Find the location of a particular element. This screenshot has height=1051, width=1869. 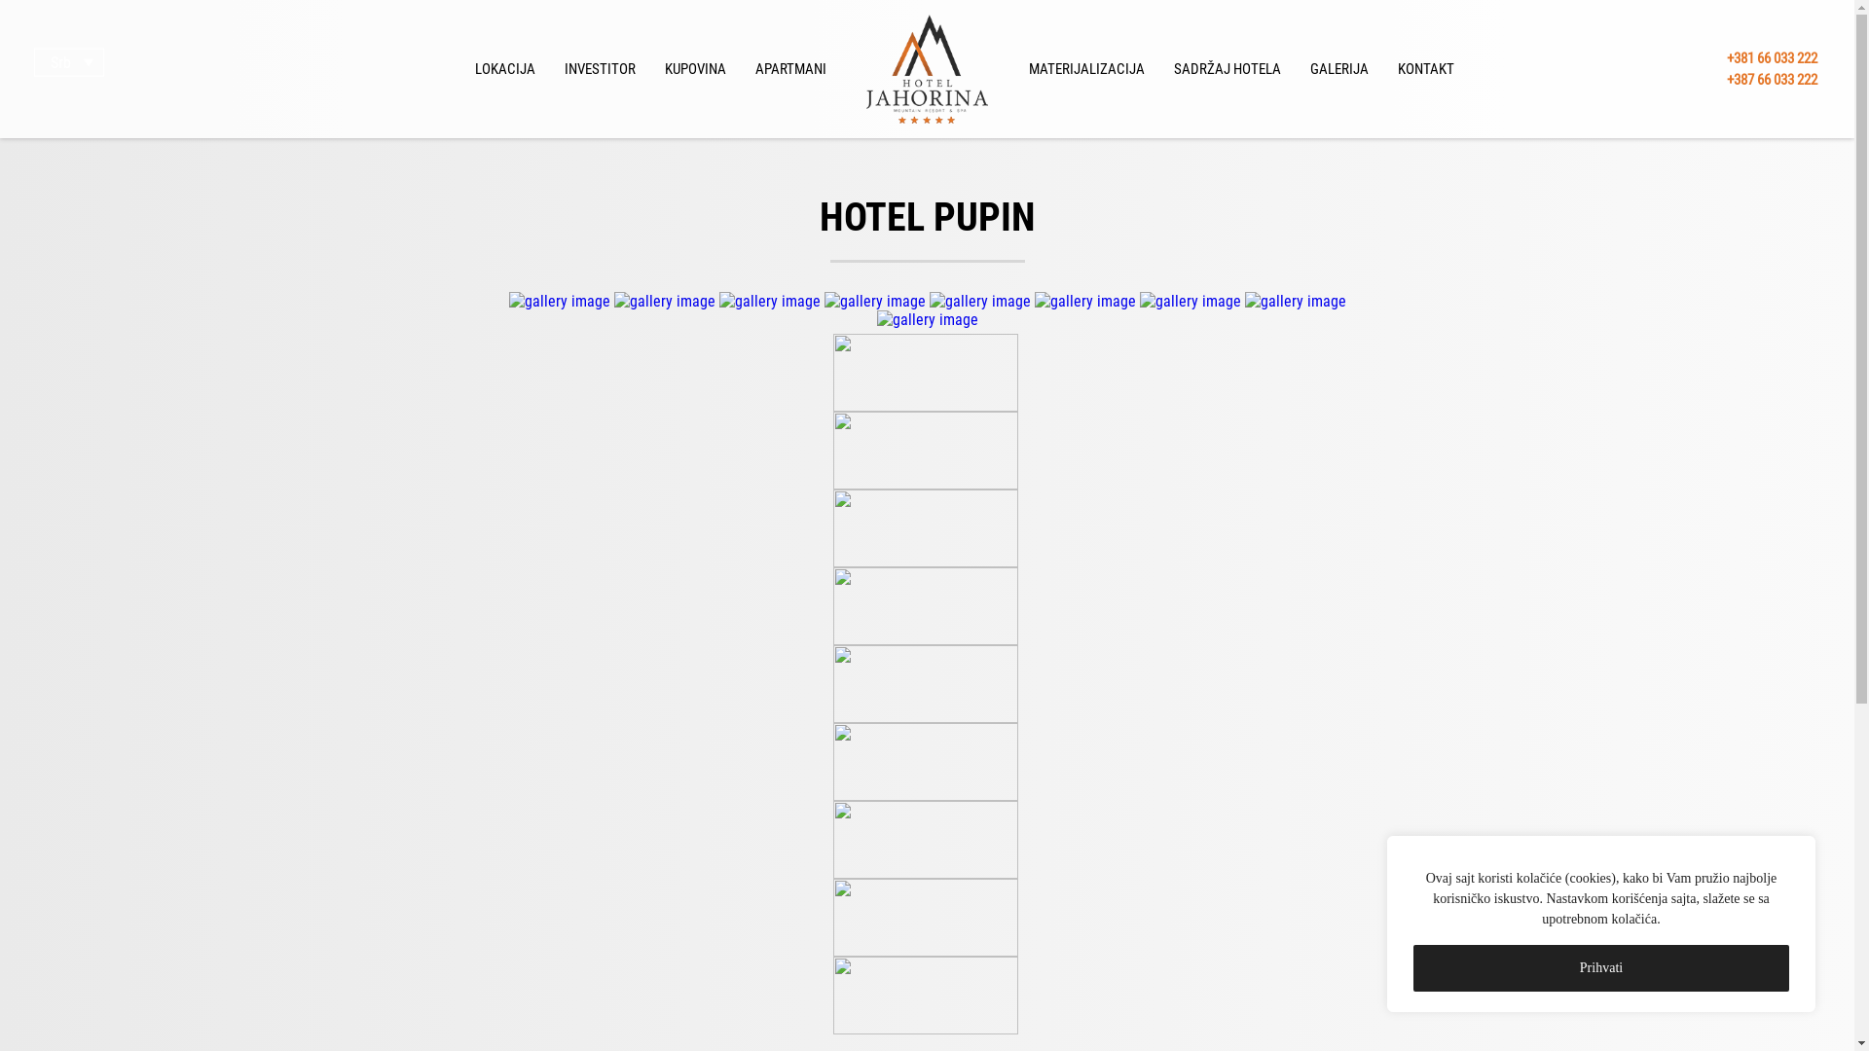

APARTMANI is located at coordinates (790, 69).